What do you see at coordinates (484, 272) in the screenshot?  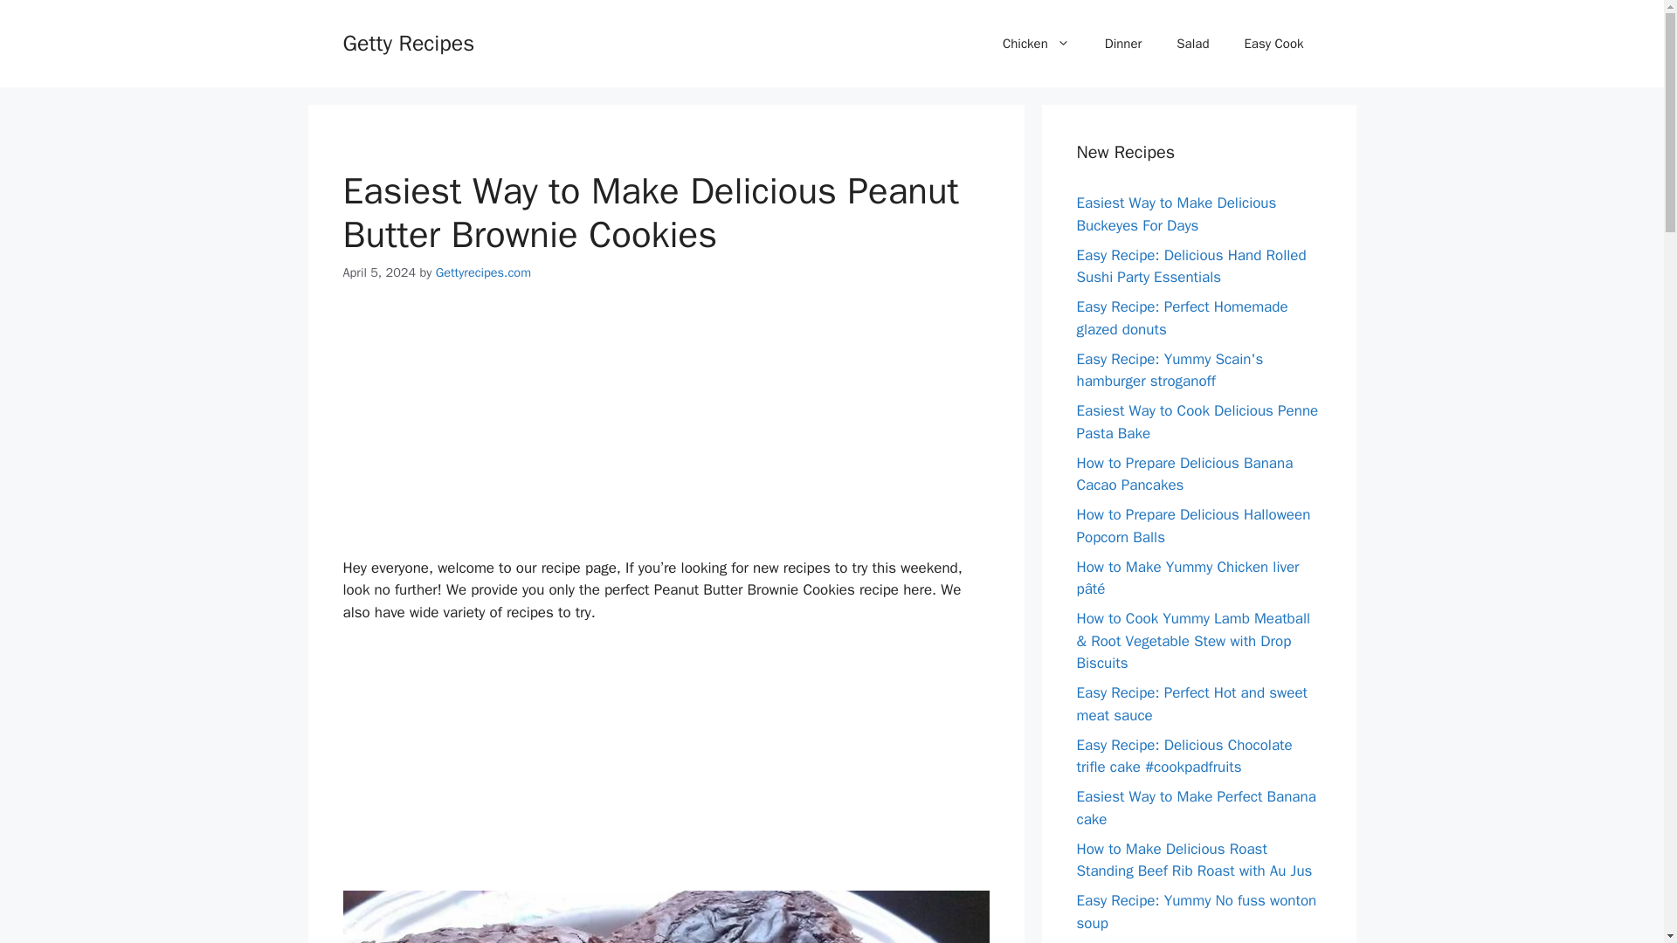 I see `View all posts by Gettyrecipes.com` at bounding box center [484, 272].